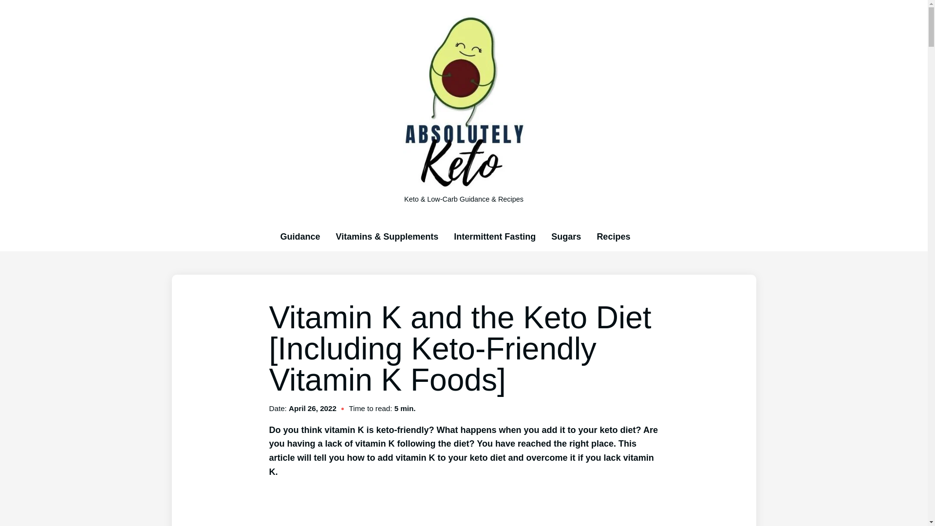  What do you see at coordinates (495, 237) in the screenshot?
I see `Intermittent Fasting` at bounding box center [495, 237].